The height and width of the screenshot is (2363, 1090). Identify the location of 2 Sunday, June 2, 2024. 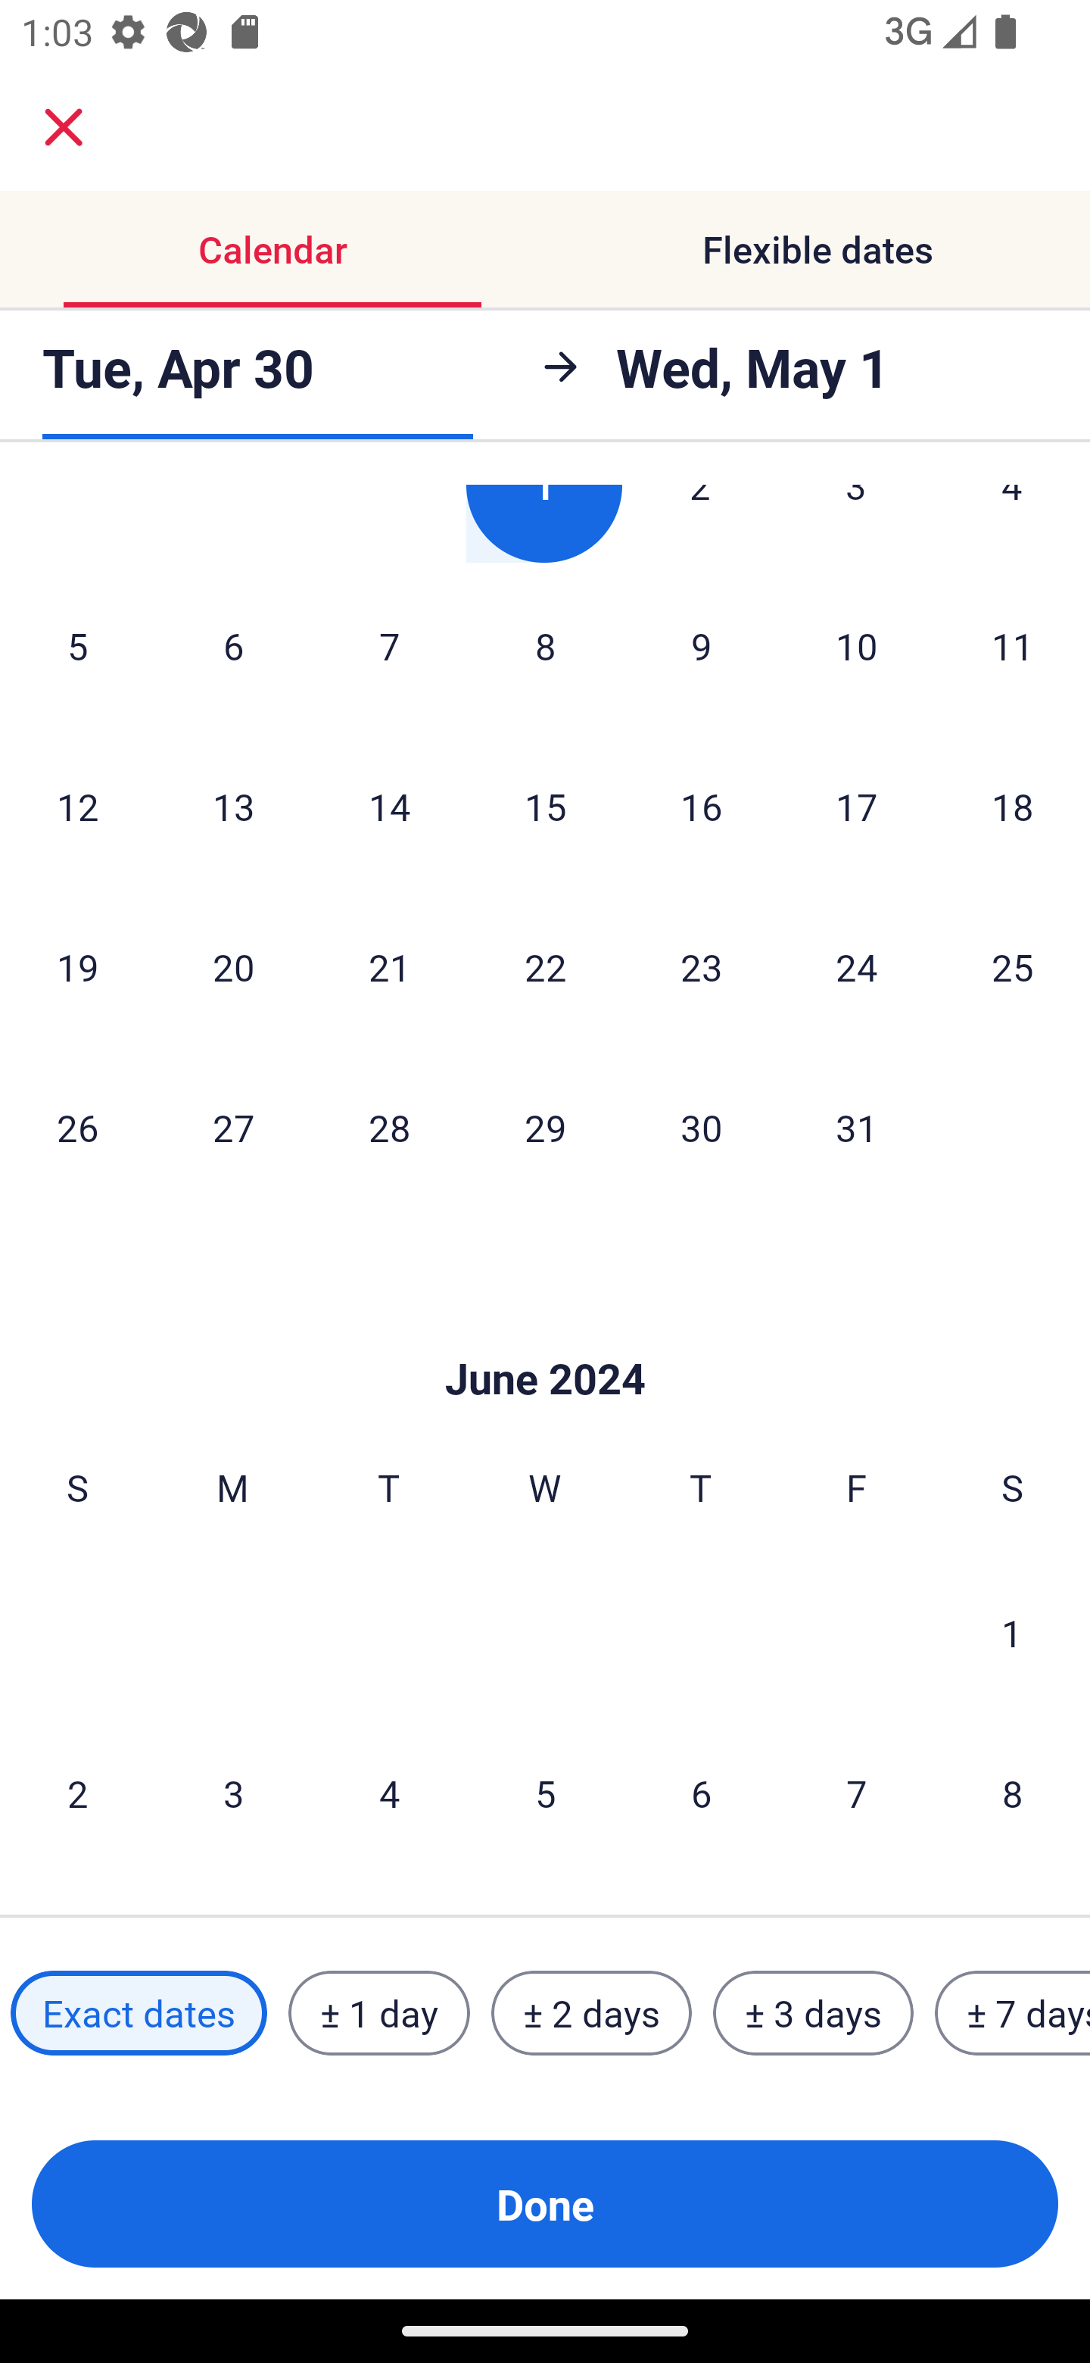
(77, 1793).